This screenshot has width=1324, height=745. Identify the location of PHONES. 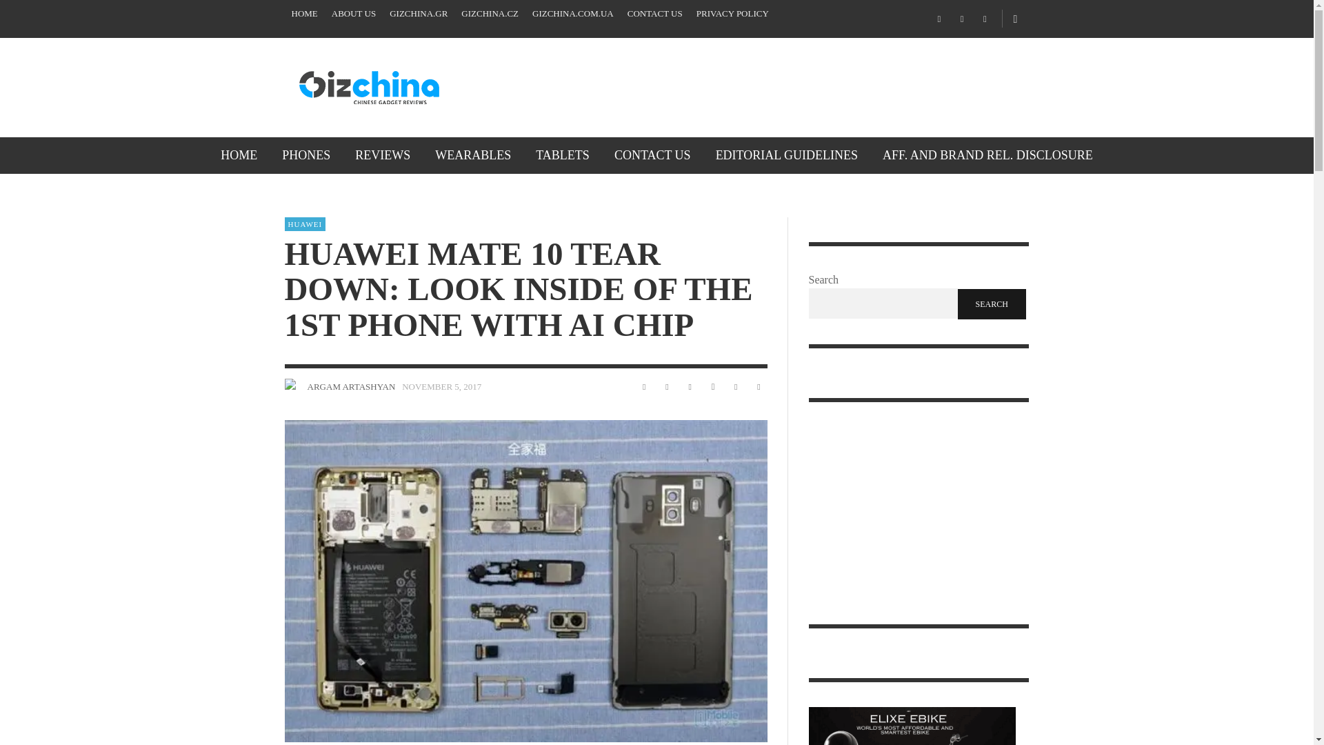
(306, 155).